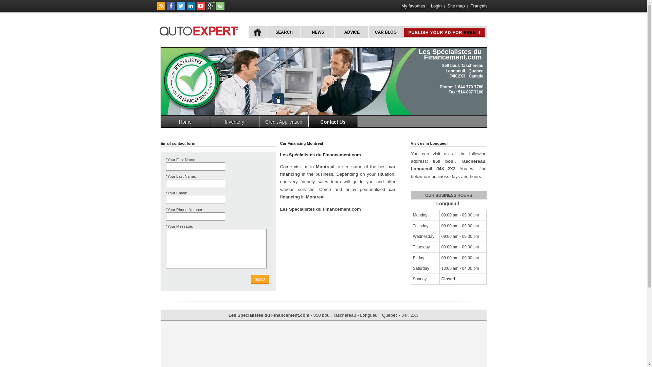 The height and width of the screenshot is (367, 652). I want to click on NEWS, so click(317, 32).